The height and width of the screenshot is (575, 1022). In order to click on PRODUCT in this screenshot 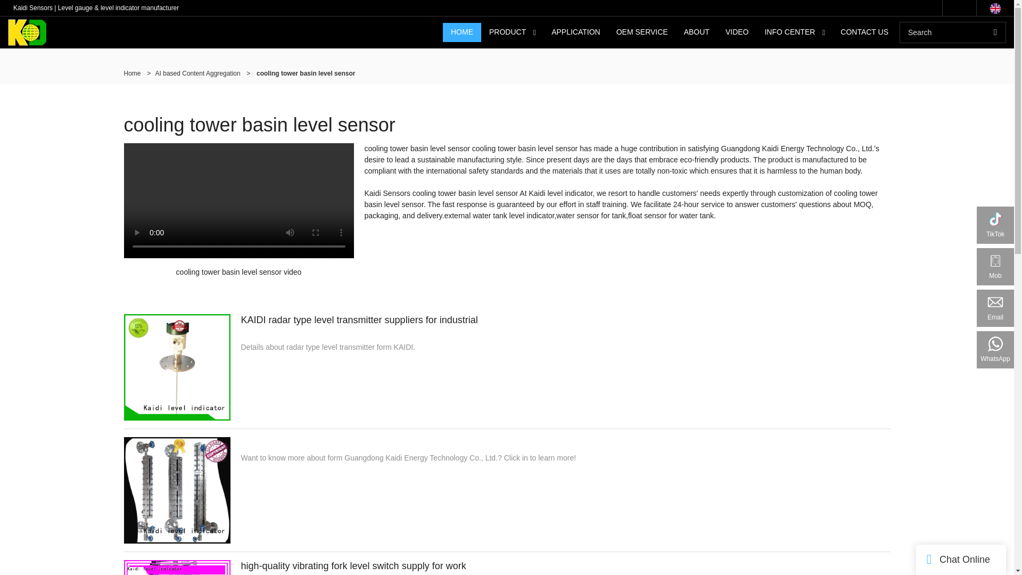, I will do `click(507, 32)`.